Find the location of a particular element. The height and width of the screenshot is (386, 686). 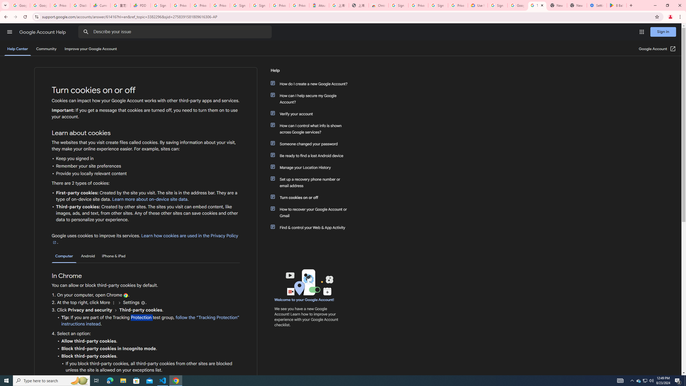

Help Center is located at coordinates (17, 49).